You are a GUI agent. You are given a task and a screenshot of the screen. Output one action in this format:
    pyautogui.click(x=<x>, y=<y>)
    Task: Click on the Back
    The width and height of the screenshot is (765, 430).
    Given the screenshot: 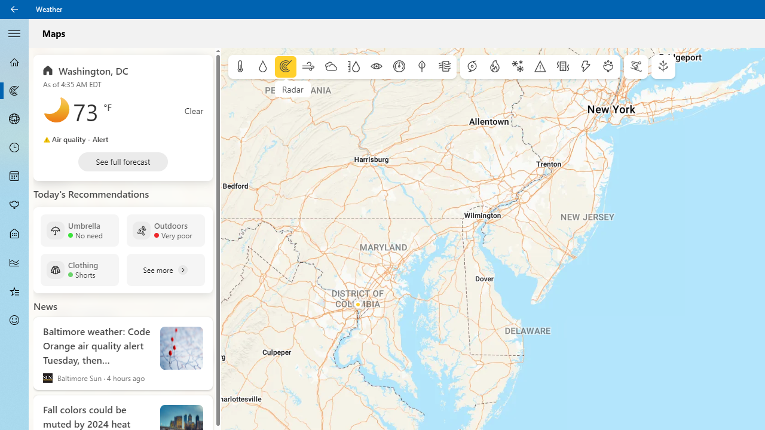 What is the action you would take?
    pyautogui.click(x=14, y=10)
    